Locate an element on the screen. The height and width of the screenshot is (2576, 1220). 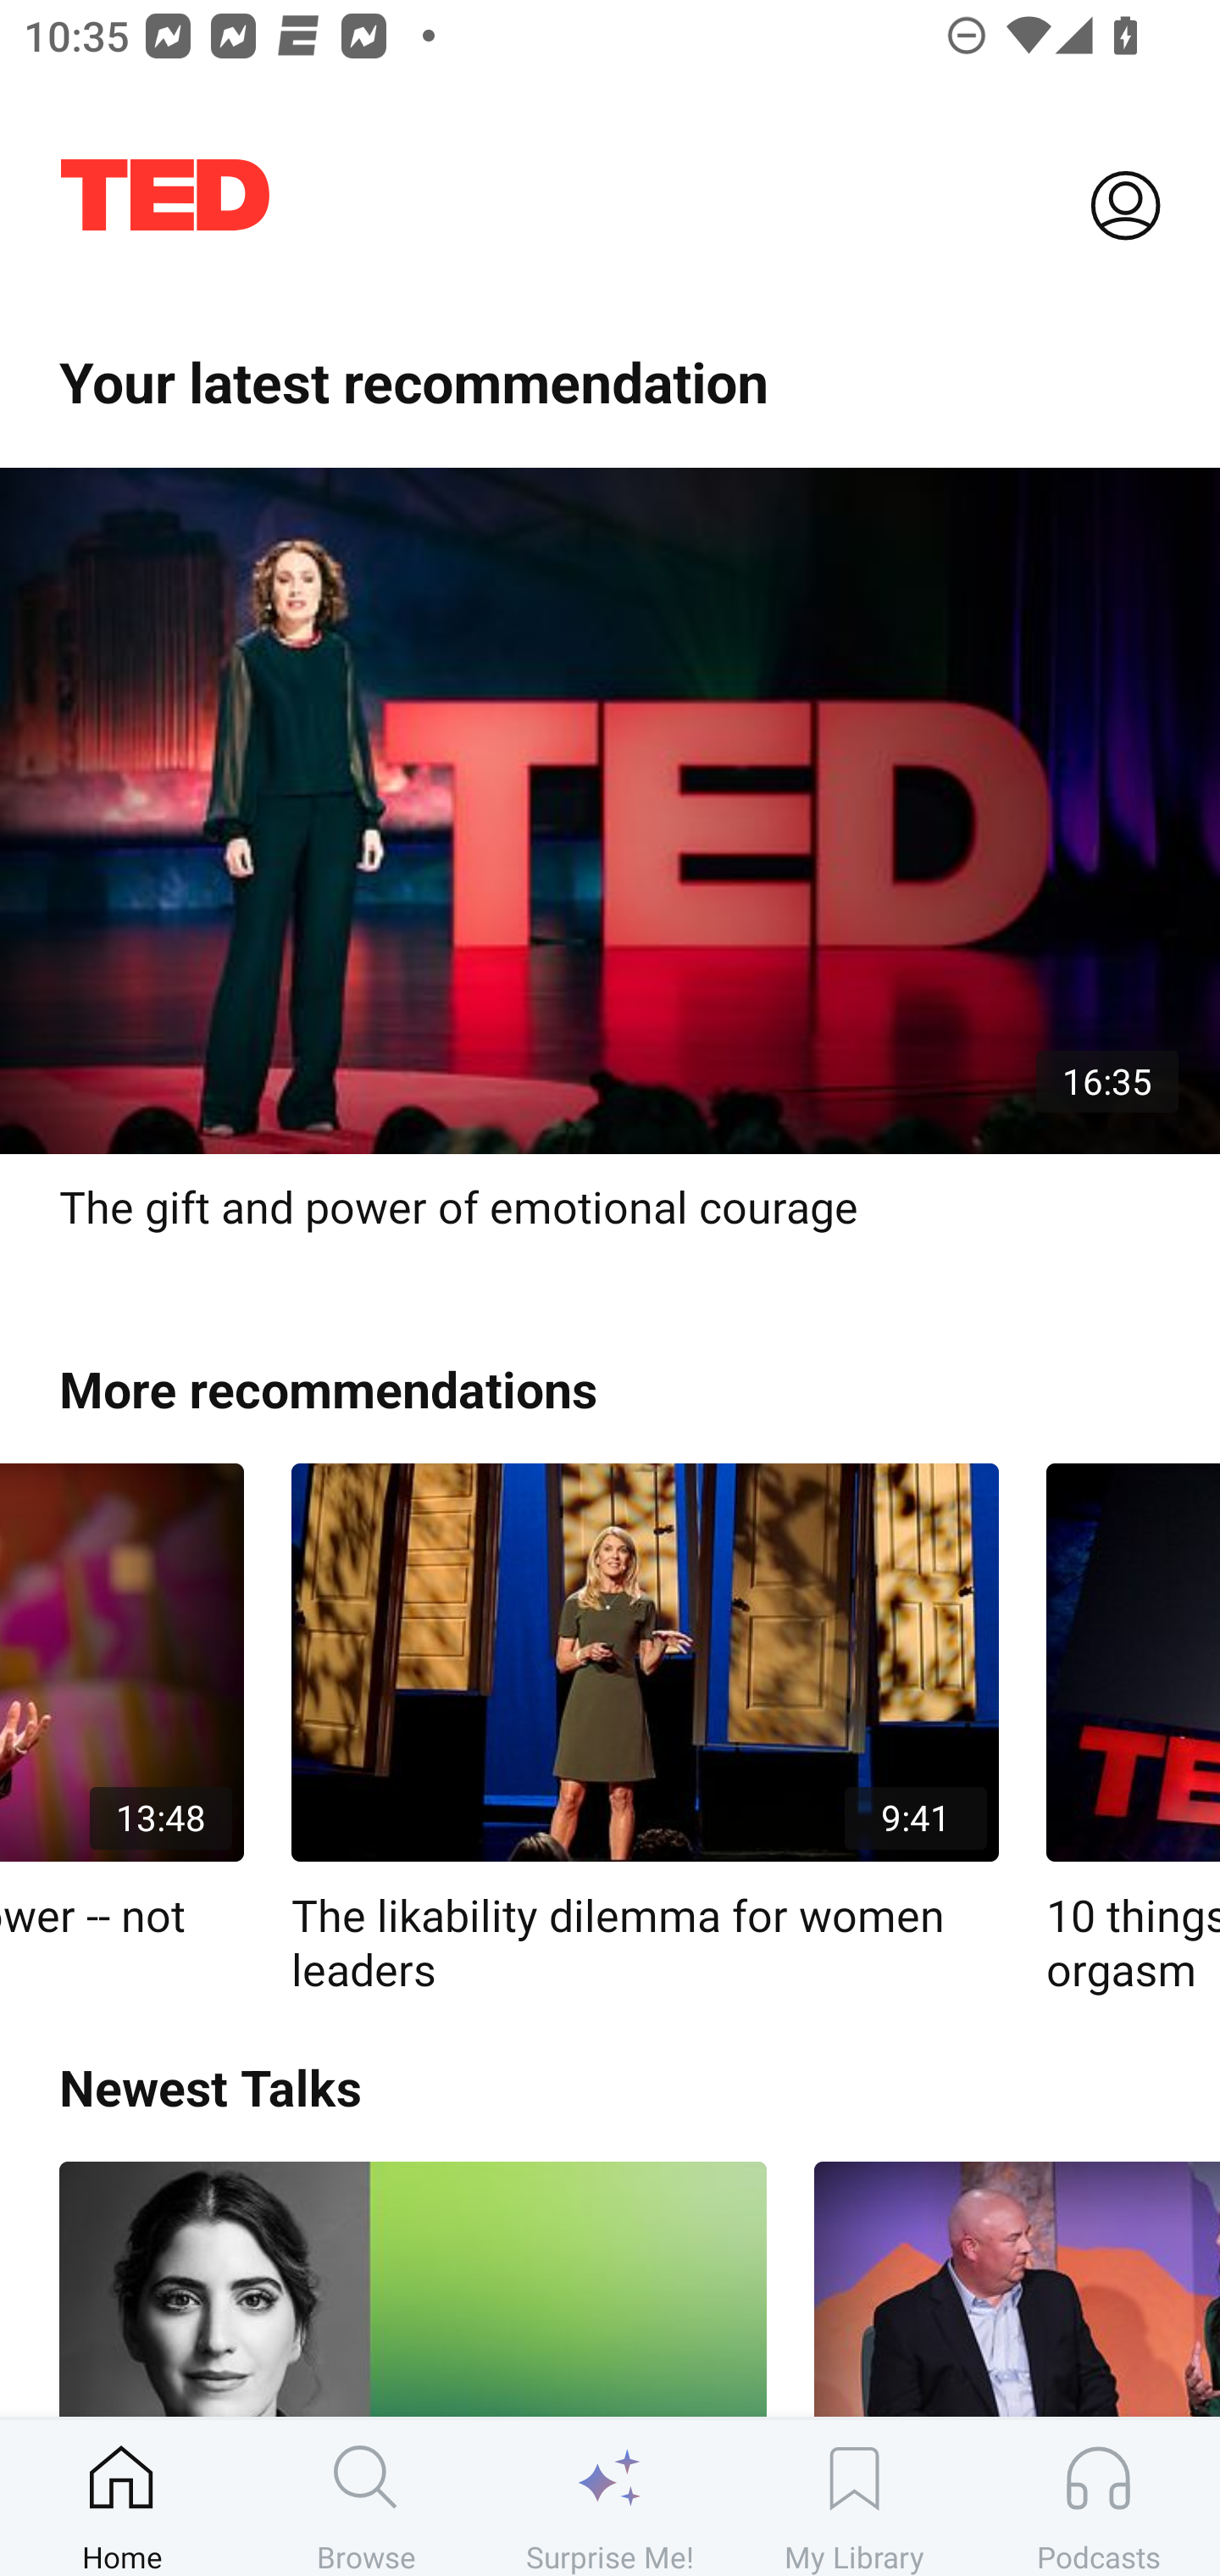
Surprise Me! is located at coordinates (610, 2497).